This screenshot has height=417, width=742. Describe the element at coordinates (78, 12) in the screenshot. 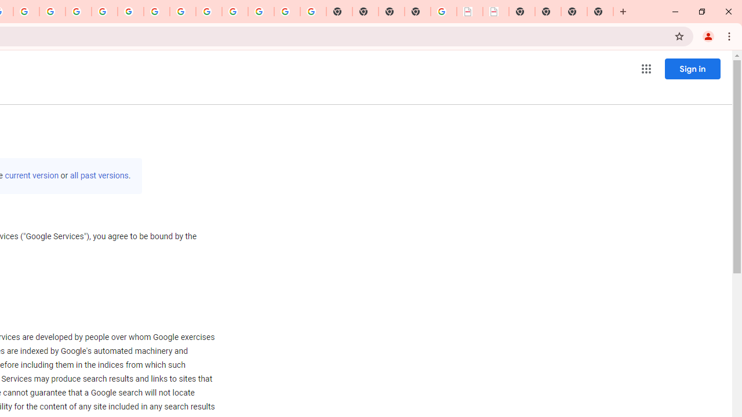

I see `Privacy Help Center - Policies Help` at that location.